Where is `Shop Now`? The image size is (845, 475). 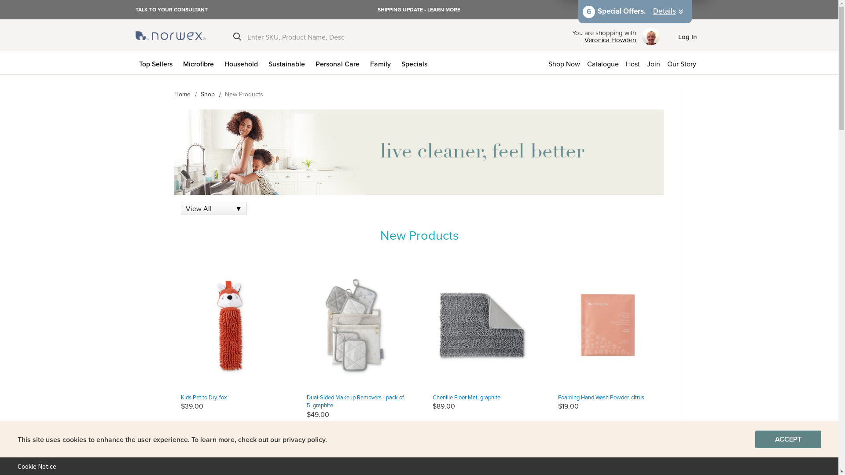
Shop Now is located at coordinates (564, 62).